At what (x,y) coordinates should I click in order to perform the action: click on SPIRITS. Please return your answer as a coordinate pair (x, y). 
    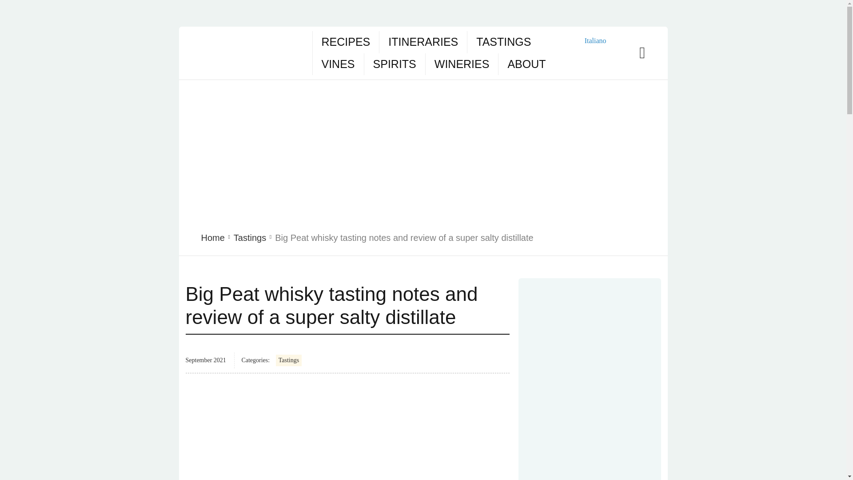
    Looking at the image, I should click on (395, 64).